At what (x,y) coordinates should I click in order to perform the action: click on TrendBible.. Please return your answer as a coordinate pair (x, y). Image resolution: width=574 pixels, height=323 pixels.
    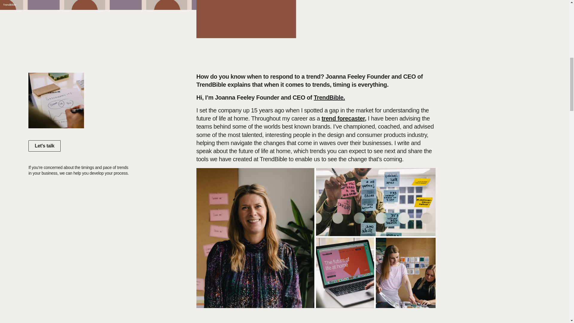
    Looking at the image, I should click on (329, 97).